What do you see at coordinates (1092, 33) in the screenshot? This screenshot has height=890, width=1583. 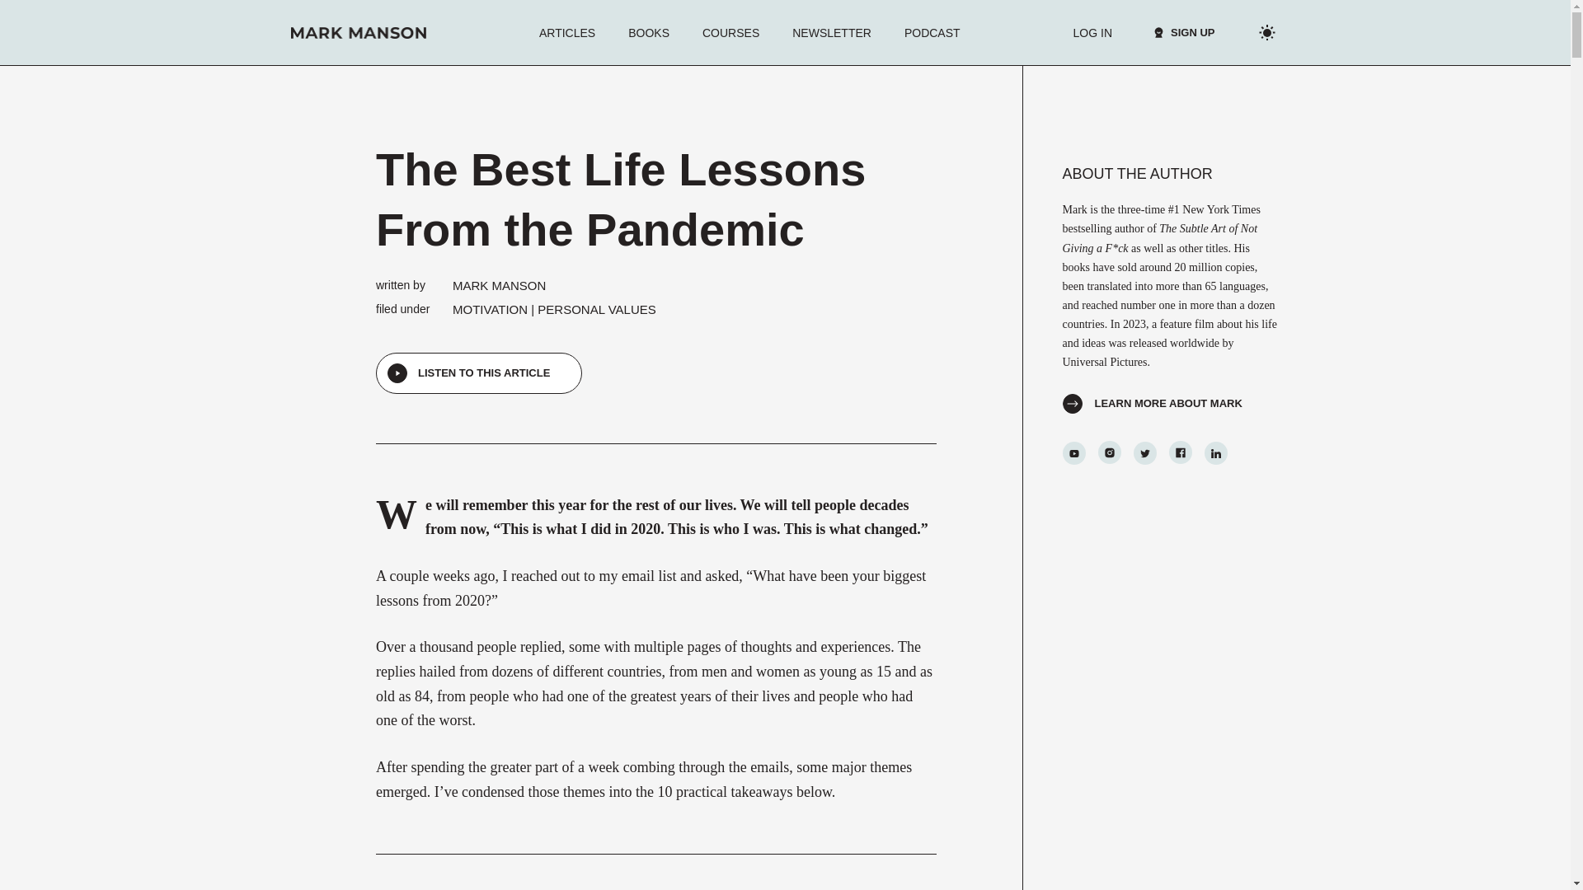 I see `LOG IN` at bounding box center [1092, 33].